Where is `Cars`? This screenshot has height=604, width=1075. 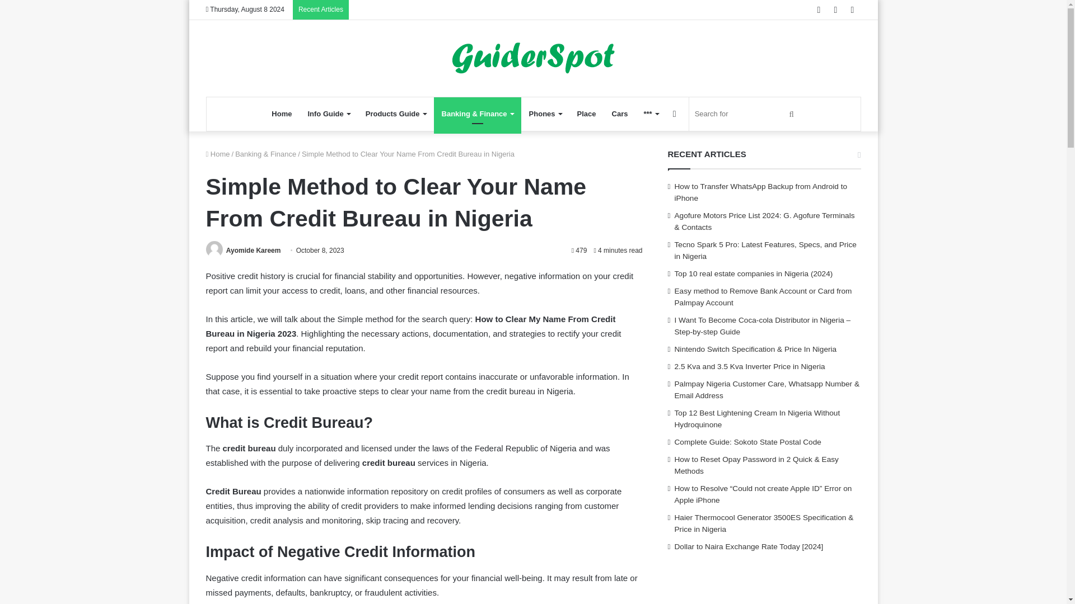 Cars is located at coordinates (620, 114).